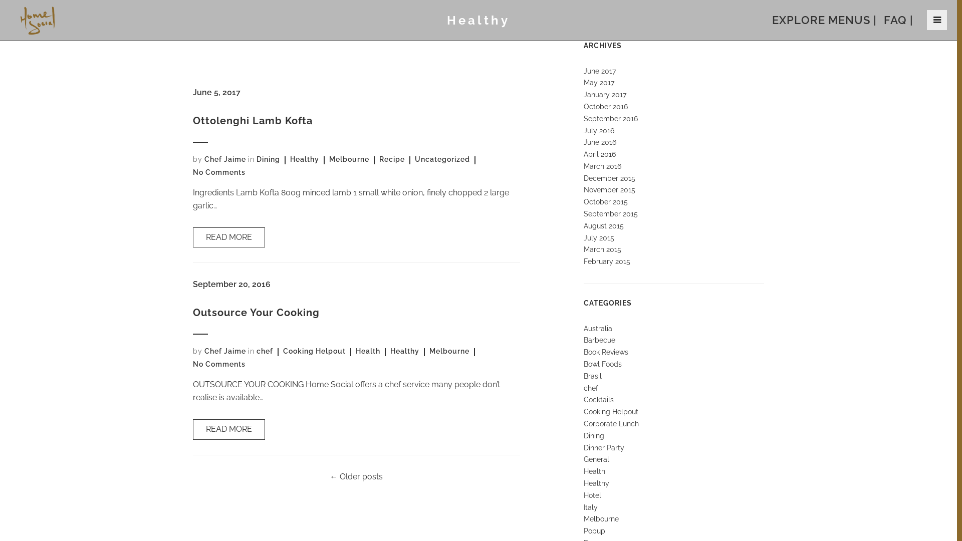 The image size is (962, 541). What do you see at coordinates (593, 376) in the screenshot?
I see `Brasil` at bounding box center [593, 376].